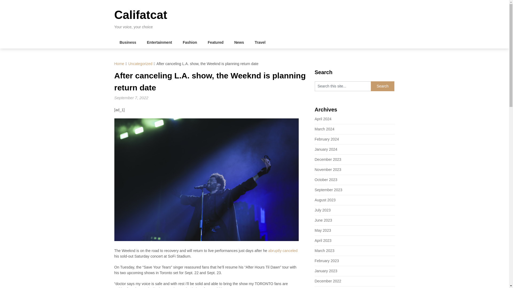 This screenshot has width=513, height=288. What do you see at coordinates (328, 159) in the screenshot?
I see `December 2023` at bounding box center [328, 159].